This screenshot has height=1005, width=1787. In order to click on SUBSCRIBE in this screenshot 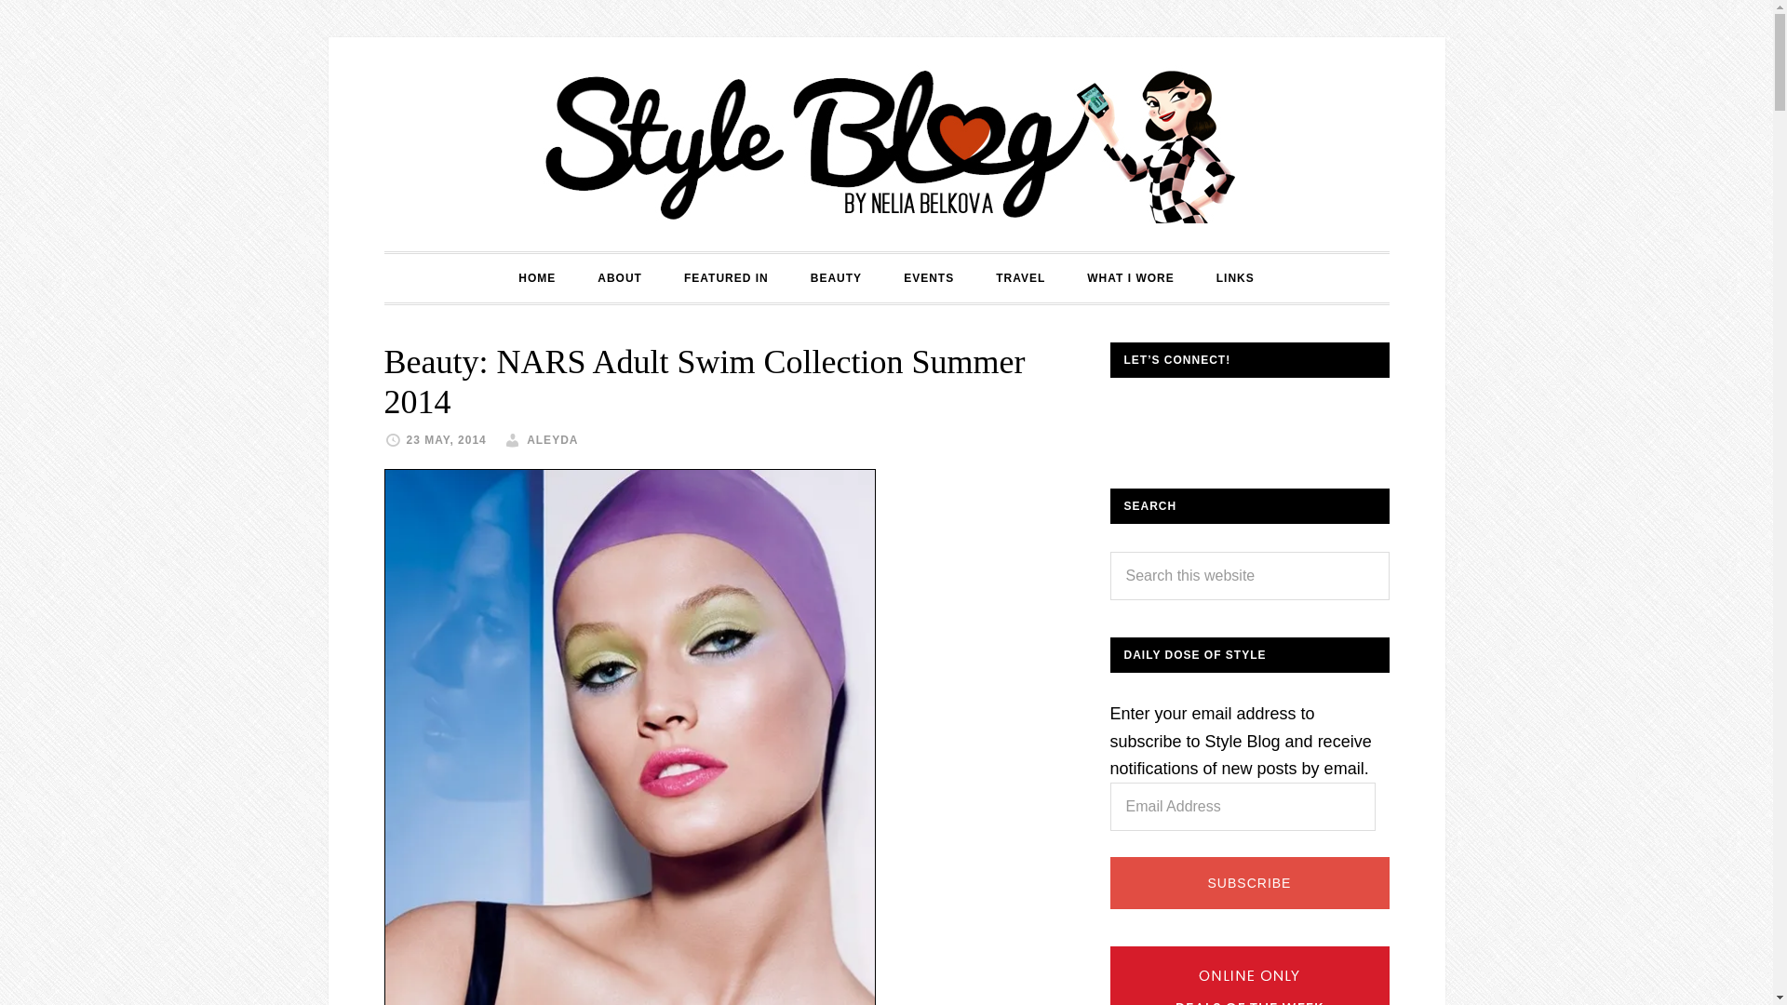, I will do `click(1249, 883)`.